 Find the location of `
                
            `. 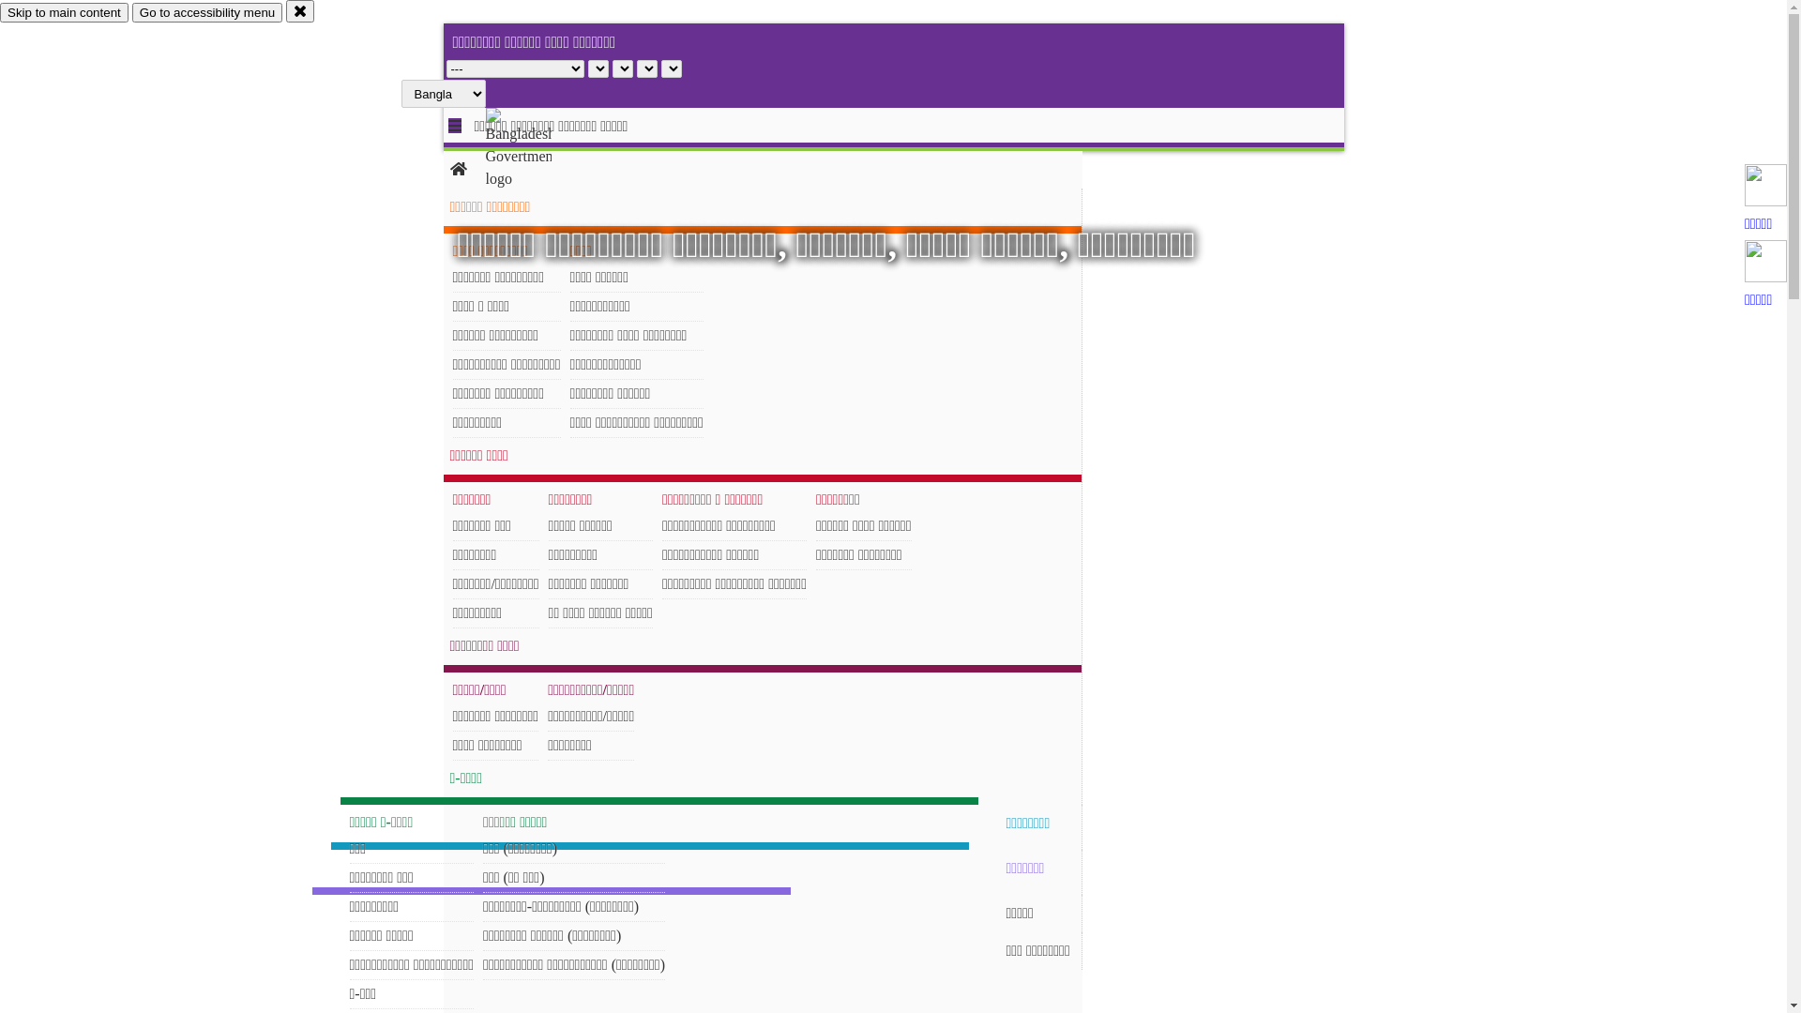


                
             is located at coordinates (535, 149).